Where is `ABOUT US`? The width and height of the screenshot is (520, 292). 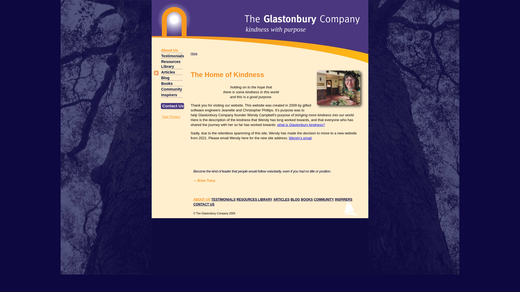 ABOUT US is located at coordinates (202, 200).